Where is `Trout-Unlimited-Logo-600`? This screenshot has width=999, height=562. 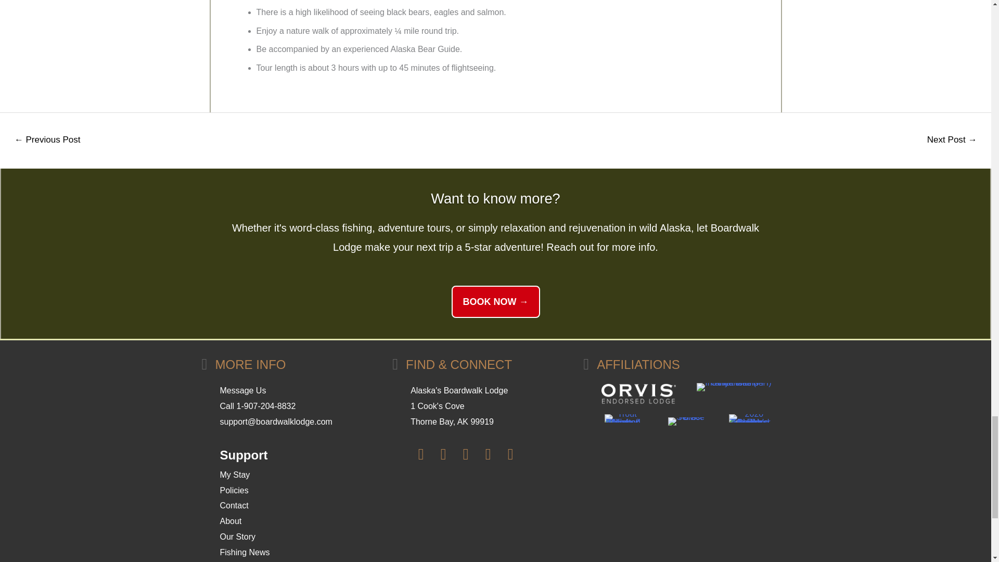 Trout-Unlimited-Logo-600 is located at coordinates (622, 418).